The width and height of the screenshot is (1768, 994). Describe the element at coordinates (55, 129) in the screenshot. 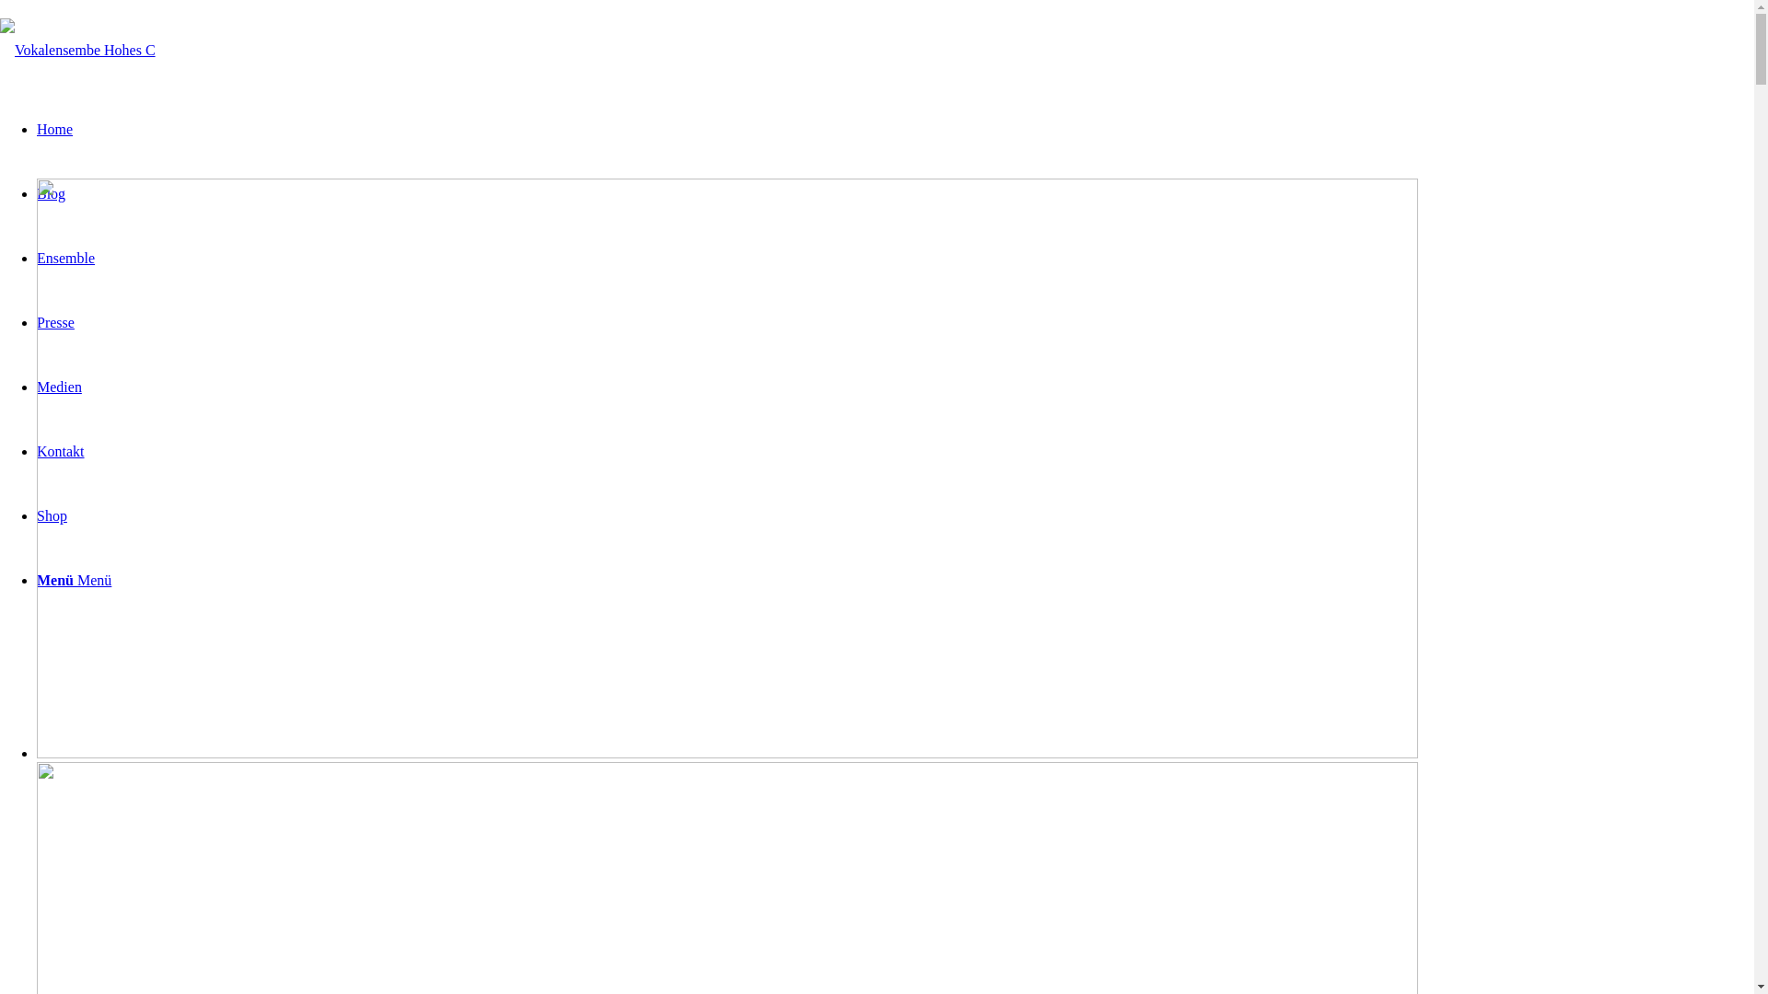

I see `Home` at that location.